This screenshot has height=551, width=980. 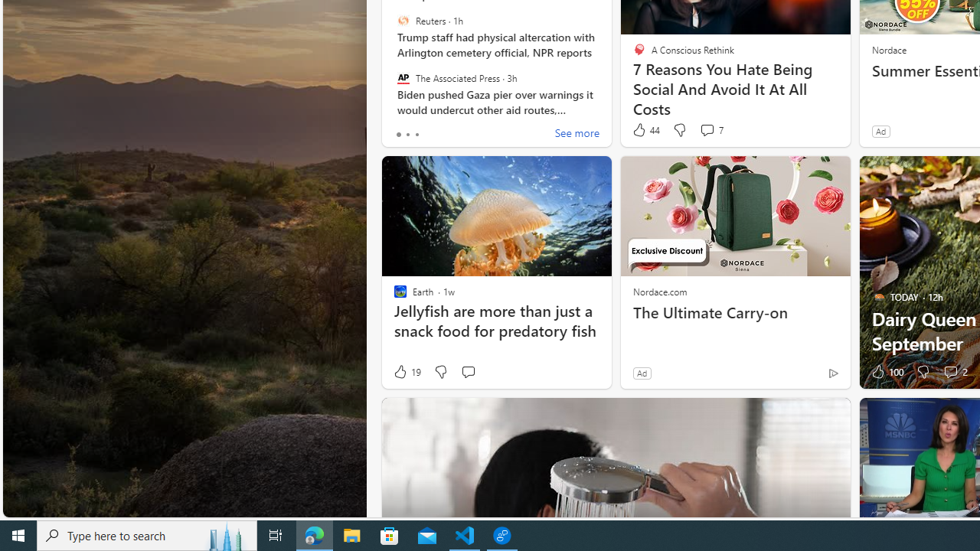 I want to click on Nordace.com, so click(x=660, y=291).